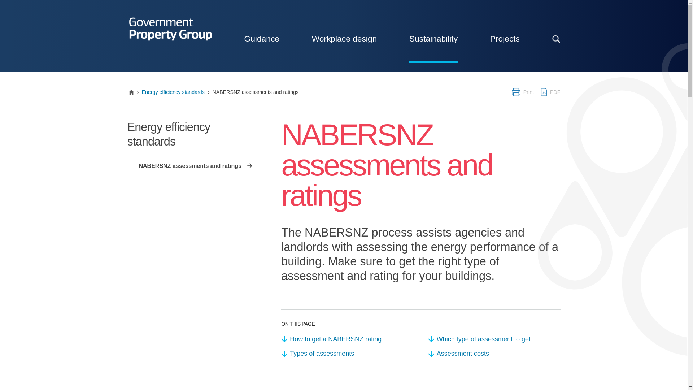 This screenshot has height=390, width=693. I want to click on Workplace design, so click(344, 38).